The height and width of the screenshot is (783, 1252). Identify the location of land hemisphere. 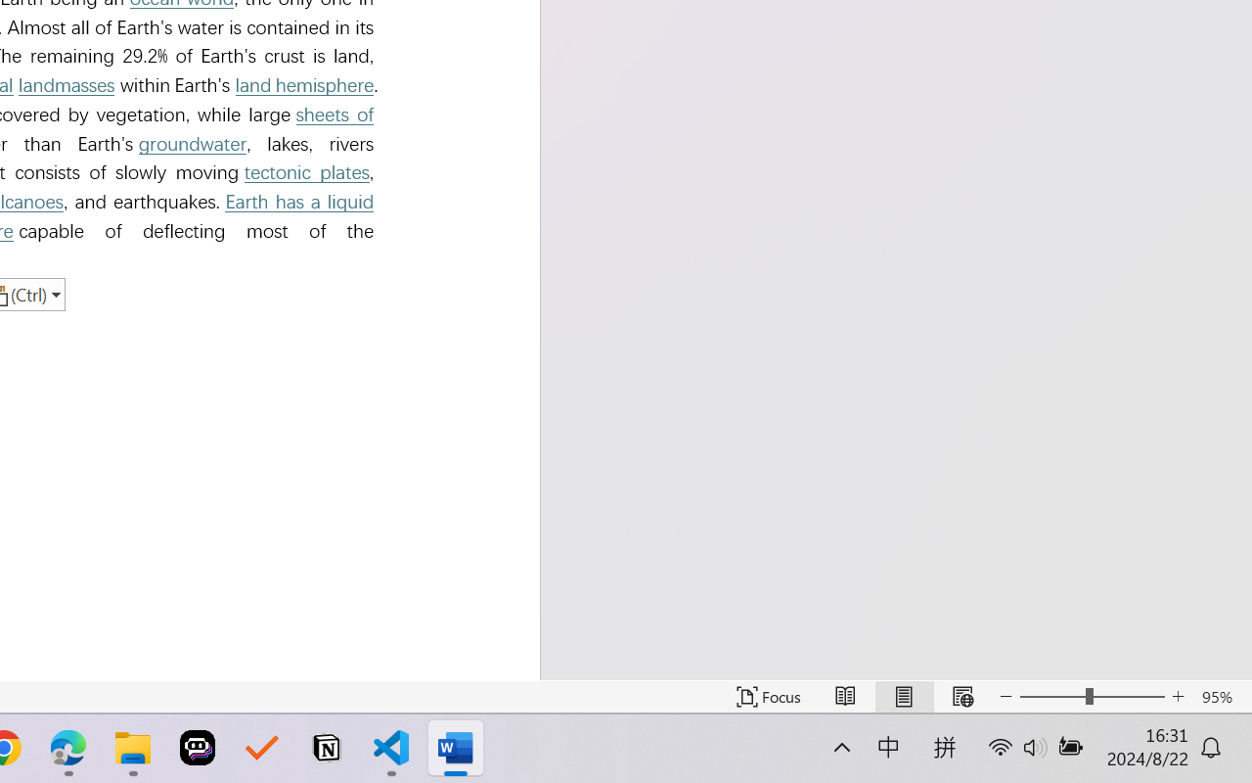
(303, 84).